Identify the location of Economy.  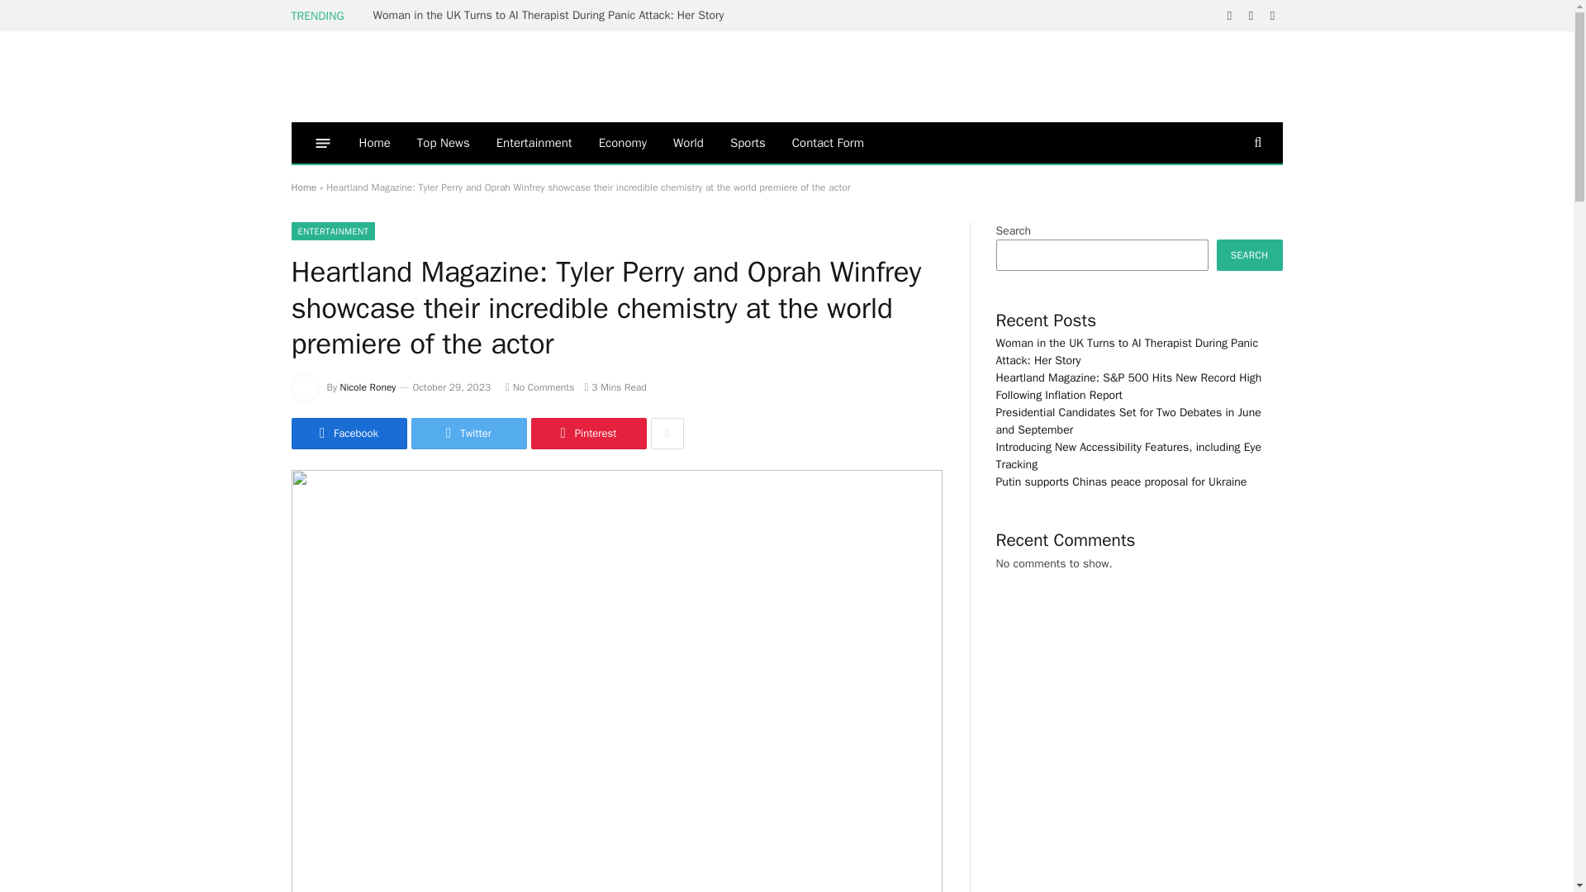
(622, 142).